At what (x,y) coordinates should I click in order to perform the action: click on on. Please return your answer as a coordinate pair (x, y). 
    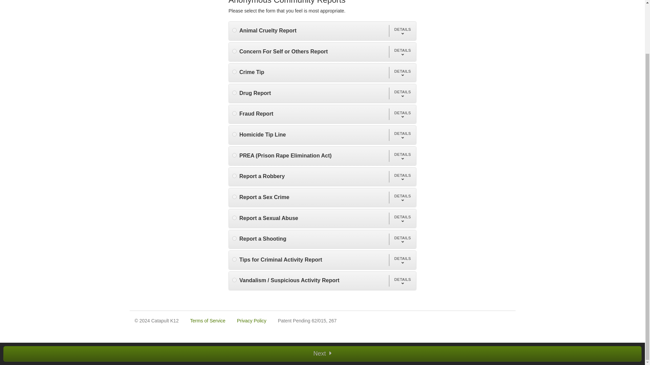
    Looking at the image, I should click on (234, 238).